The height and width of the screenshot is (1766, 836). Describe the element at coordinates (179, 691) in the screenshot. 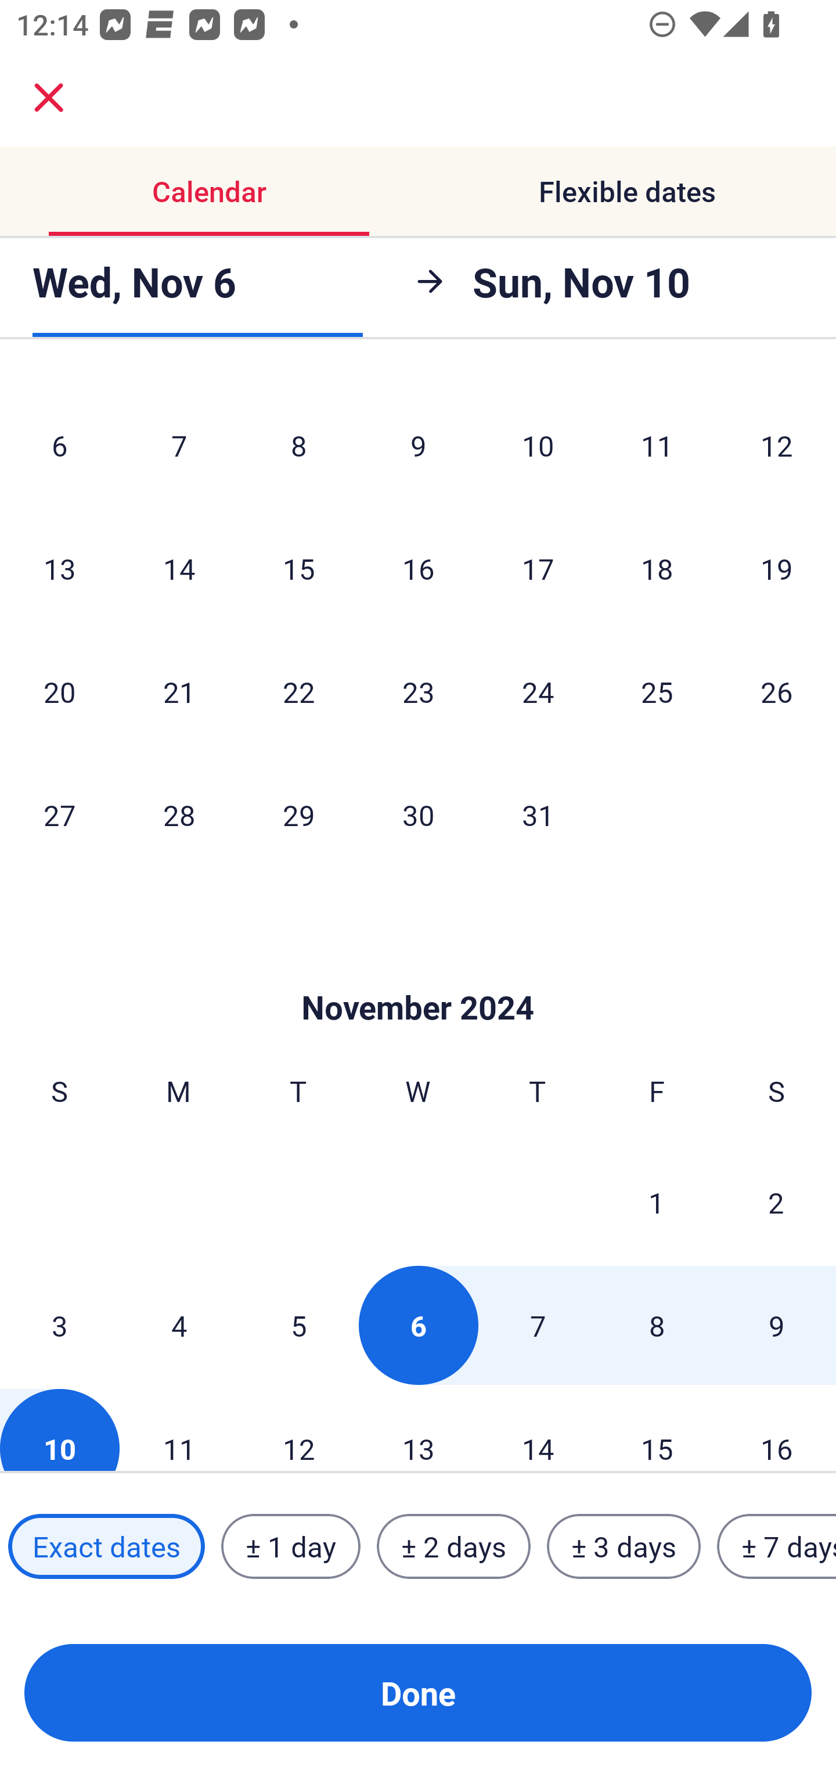

I see `21 Monday, October 21, 2024` at that location.